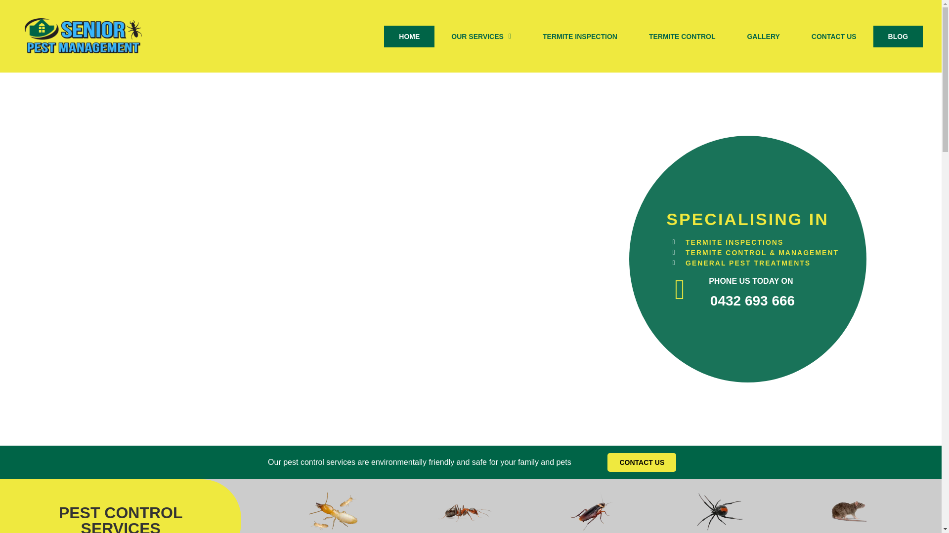 This screenshot has width=949, height=533. What do you see at coordinates (591, 511) in the screenshot?
I see `Roach.png` at bounding box center [591, 511].